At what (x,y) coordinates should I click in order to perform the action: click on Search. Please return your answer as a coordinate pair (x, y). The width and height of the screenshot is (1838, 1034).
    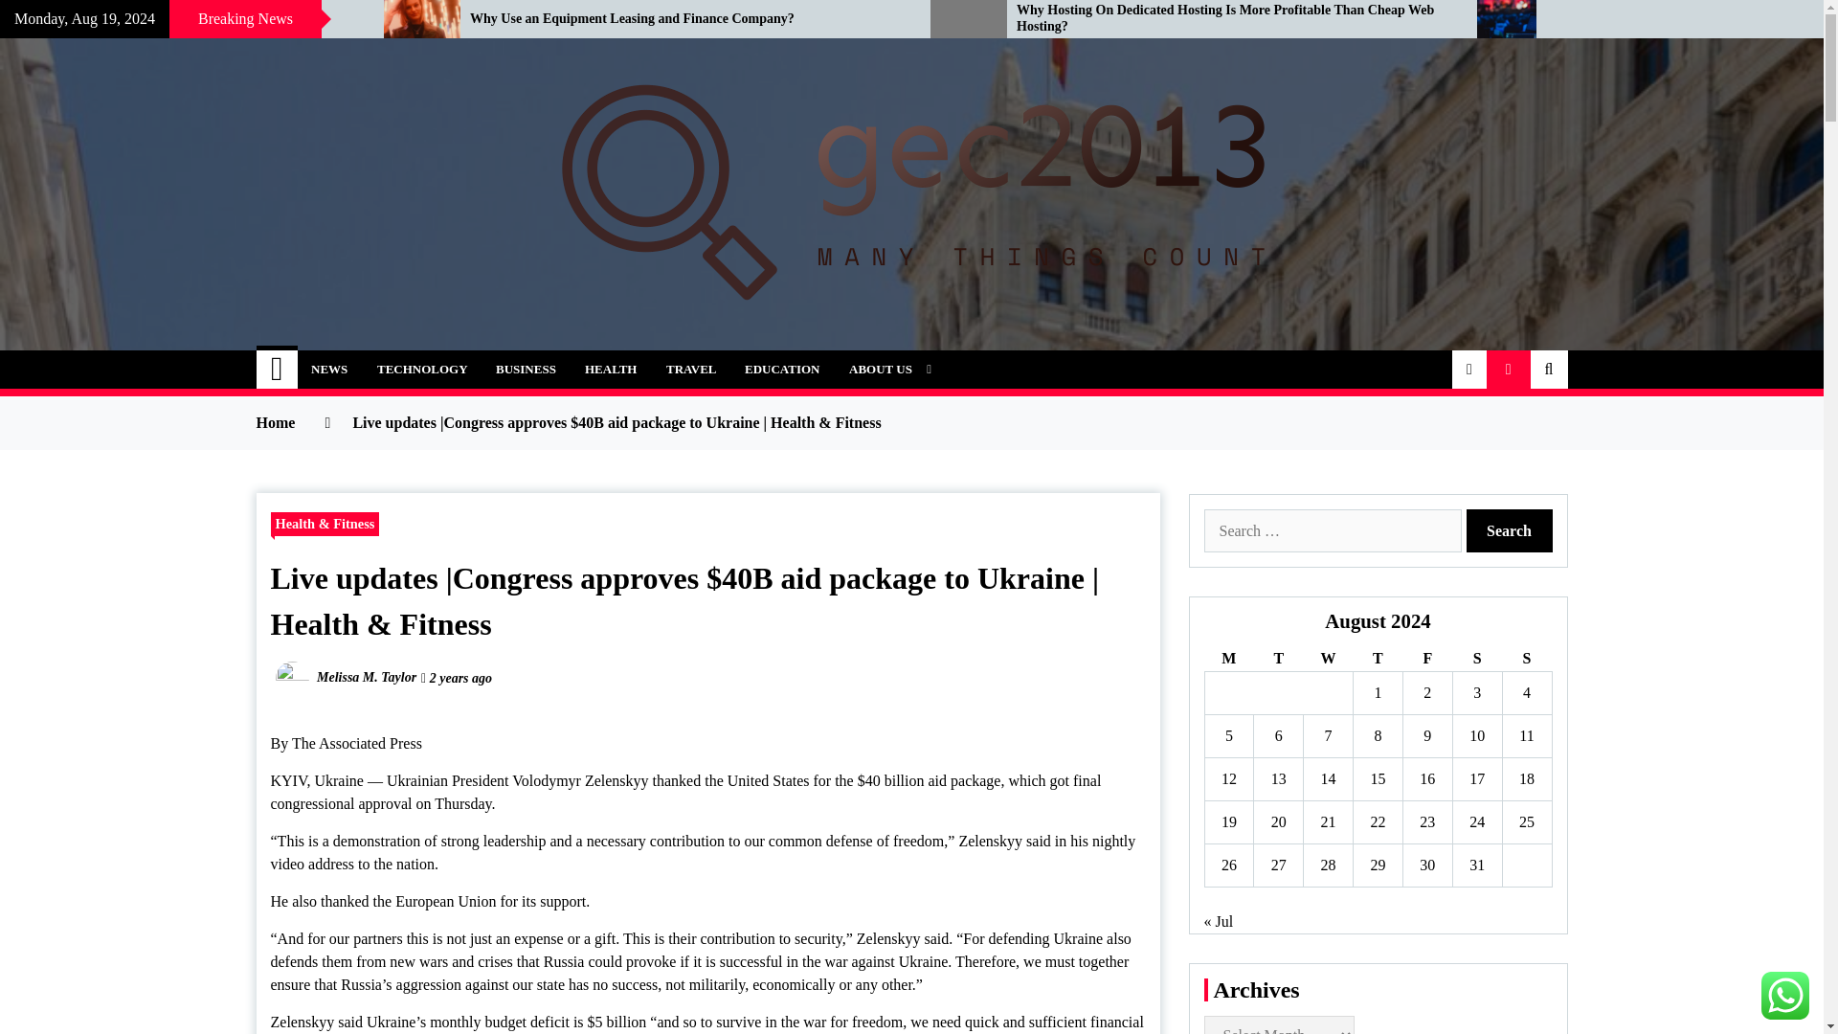
    Looking at the image, I should click on (1510, 530).